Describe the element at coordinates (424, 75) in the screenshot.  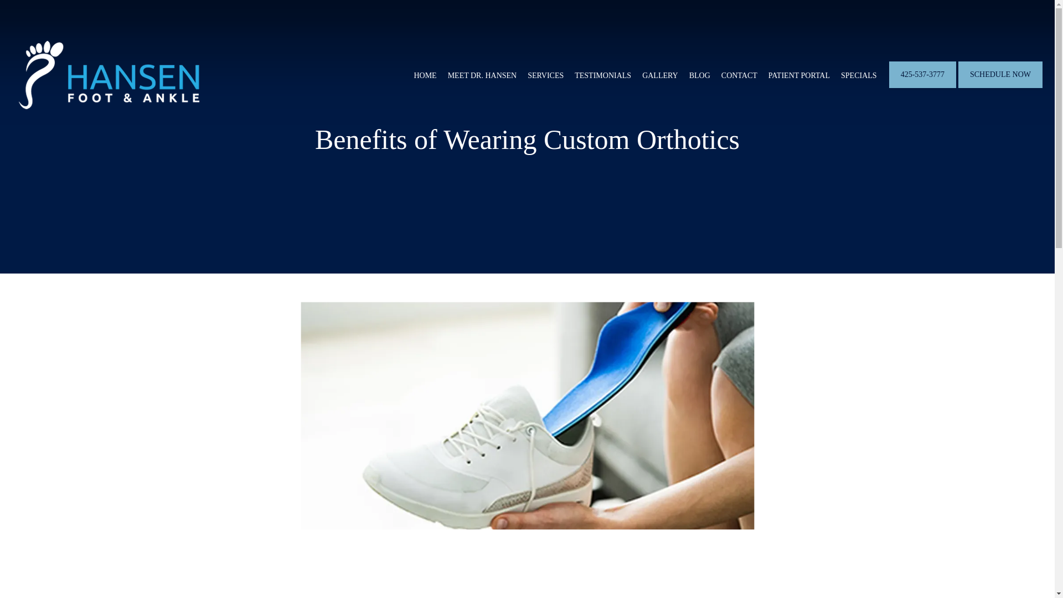
I see `HOME` at that location.